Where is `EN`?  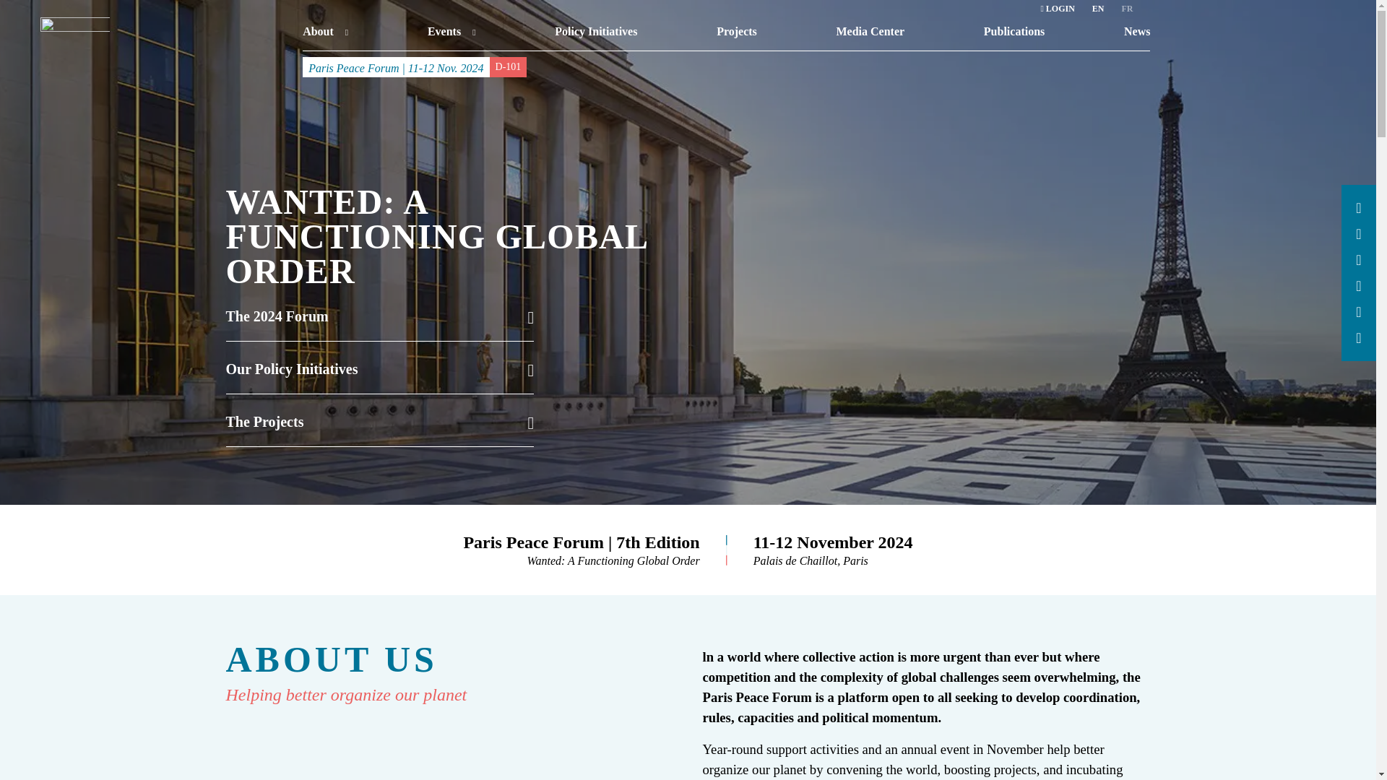
EN is located at coordinates (1098, 9).